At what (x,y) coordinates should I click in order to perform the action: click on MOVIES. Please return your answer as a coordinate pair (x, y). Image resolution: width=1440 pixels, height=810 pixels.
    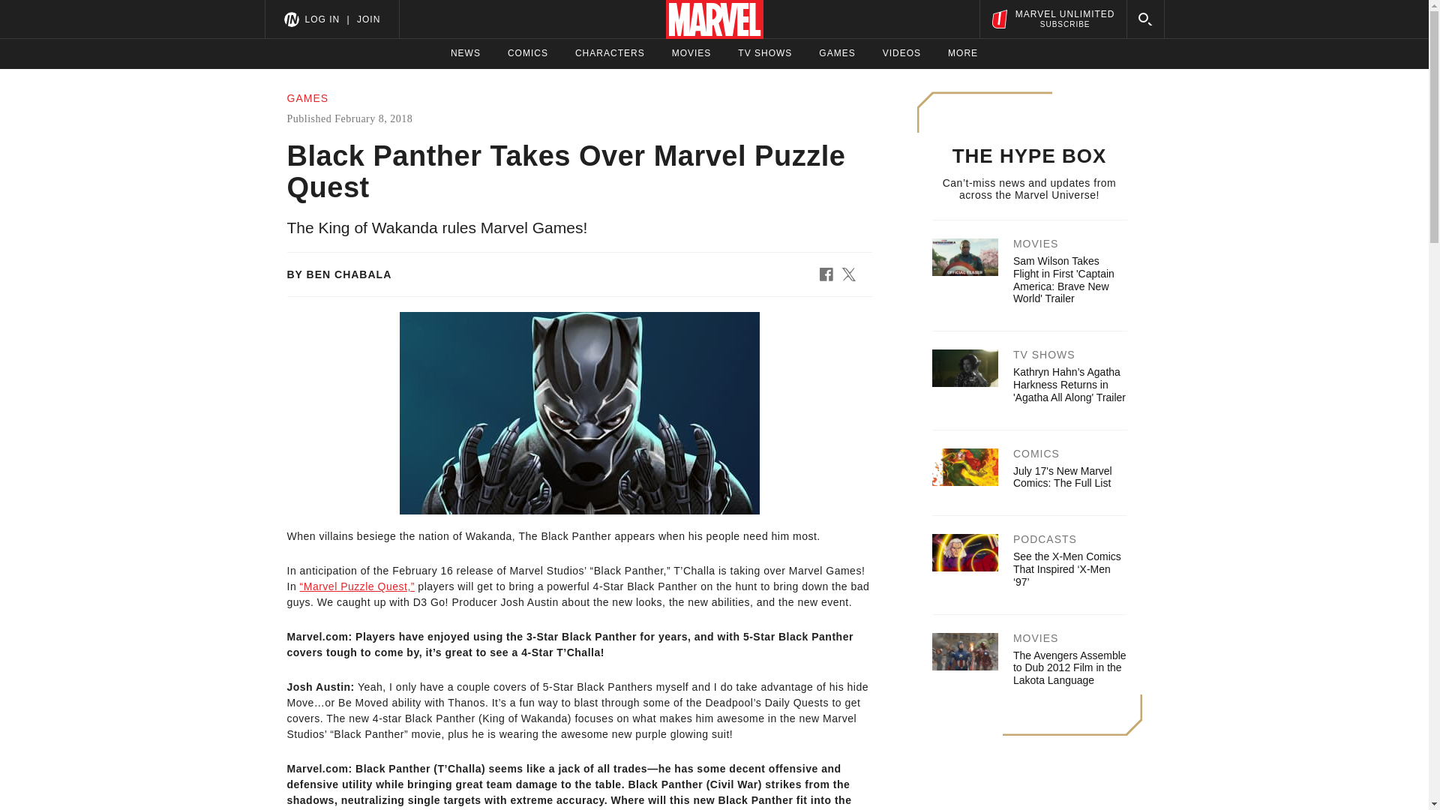
    Looking at the image, I should click on (1062, 477).